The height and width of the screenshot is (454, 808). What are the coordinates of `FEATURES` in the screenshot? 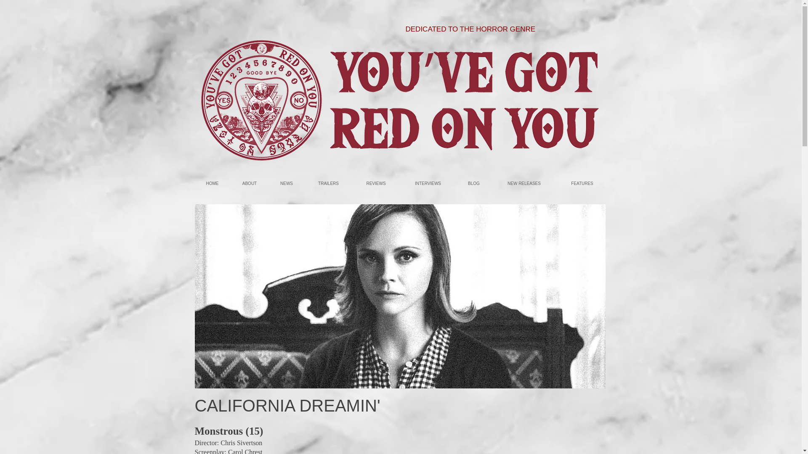 It's located at (582, 183).